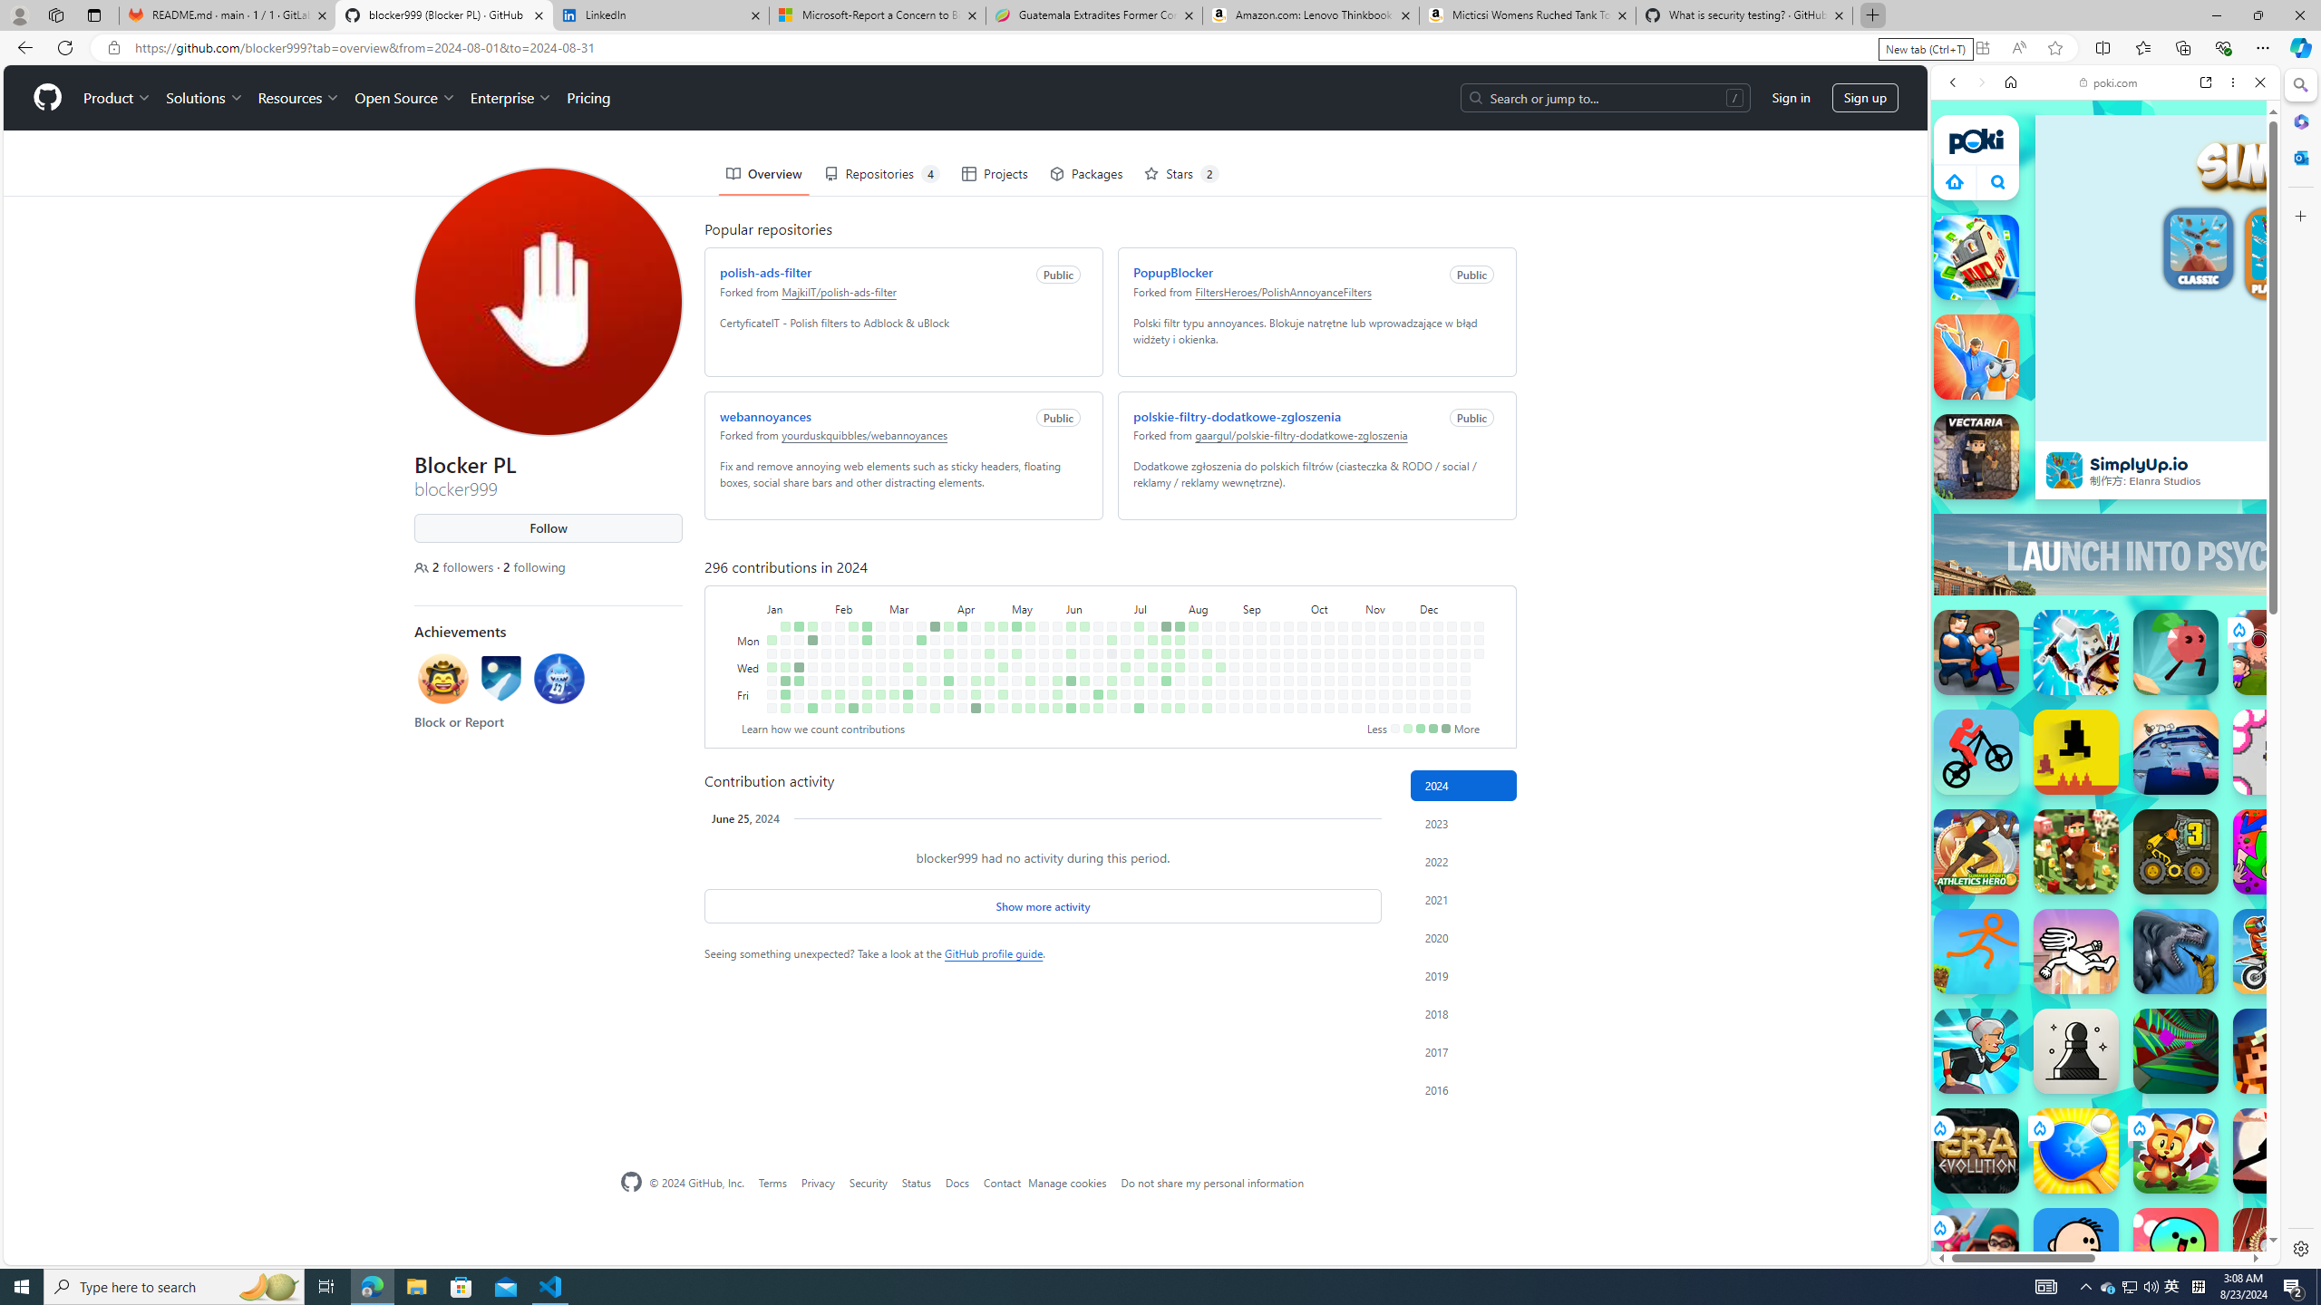 The height and width of the screenshot is (1305, 2321). Describe the element at coordinates (1112, 640) in the screenshot. I see `1 contribution on June 24th.` at that location.